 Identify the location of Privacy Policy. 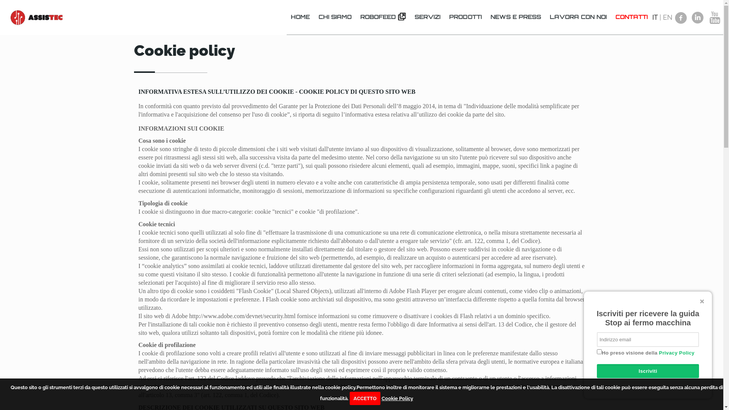
(677, 353).